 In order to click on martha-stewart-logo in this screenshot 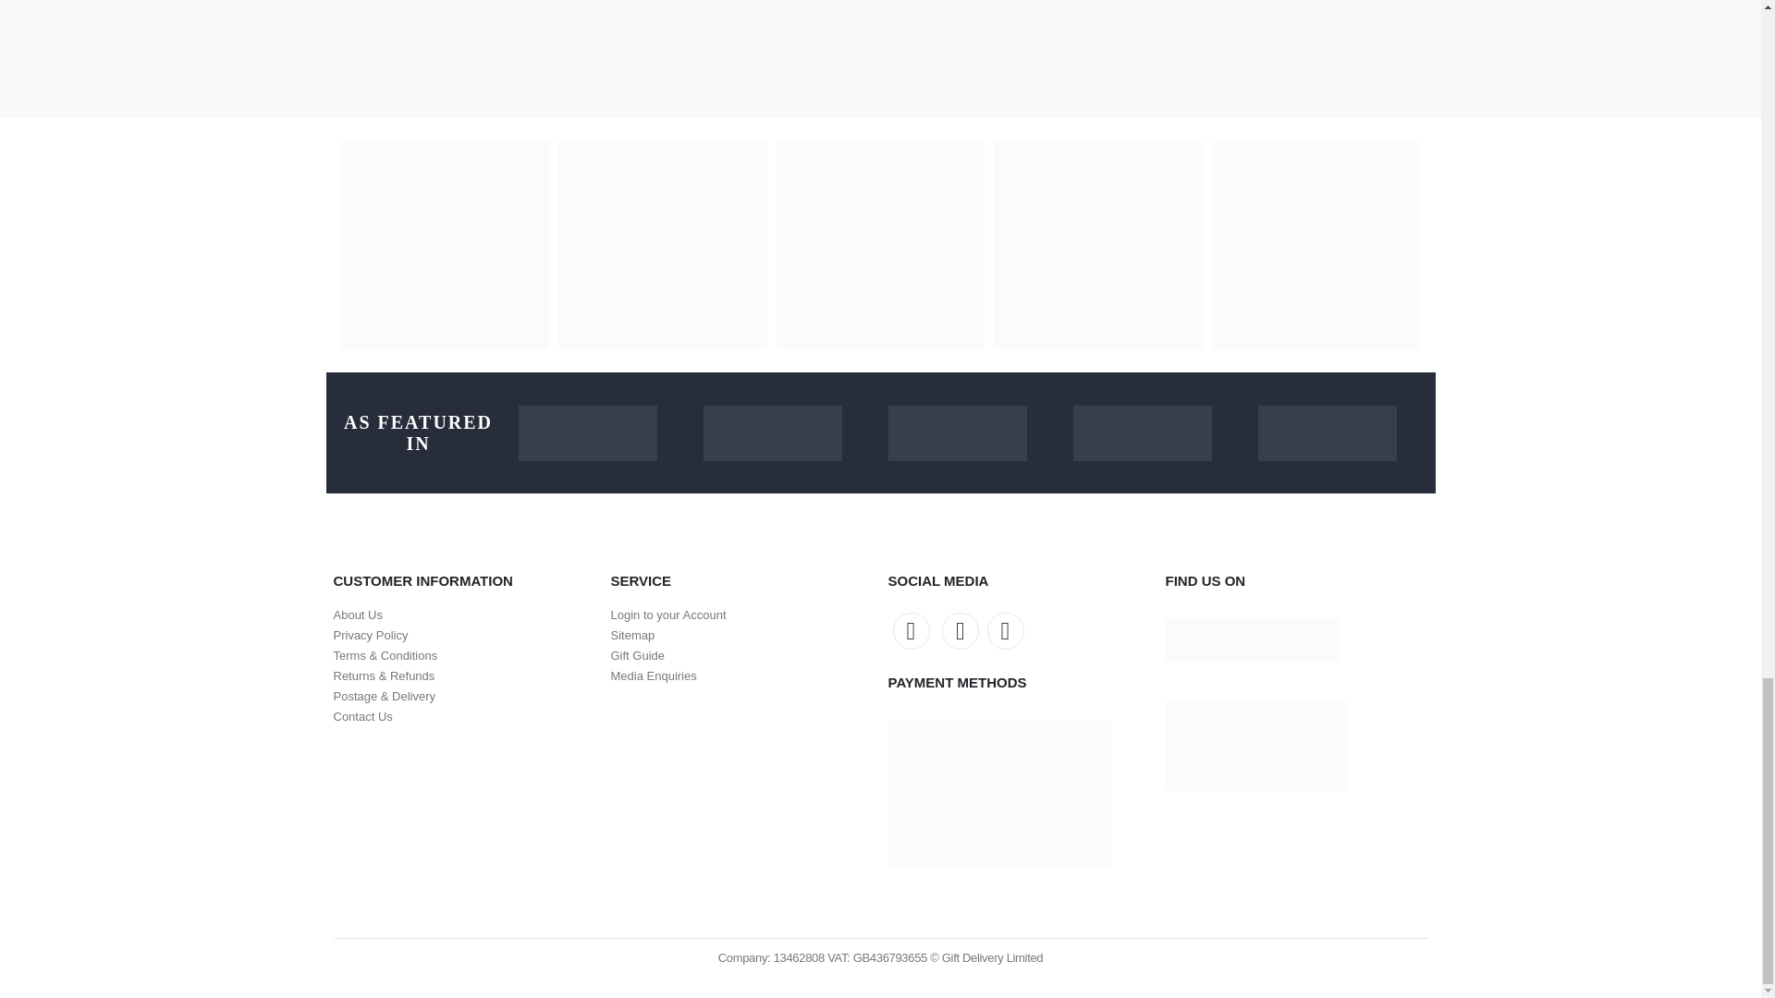, I will do `click(956, 432)`.